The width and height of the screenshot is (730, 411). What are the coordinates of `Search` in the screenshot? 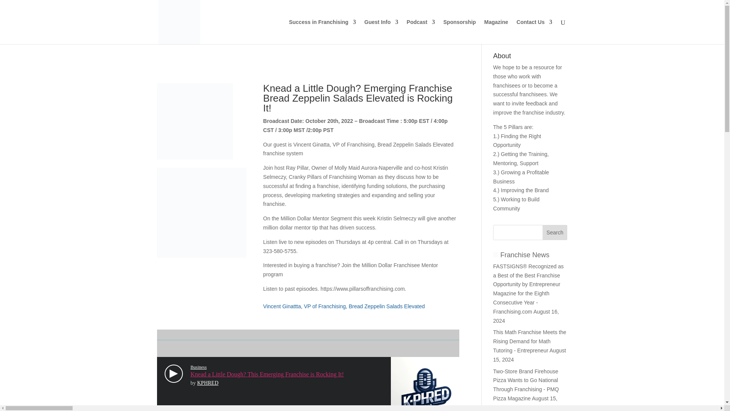 It's located at (555, 232).